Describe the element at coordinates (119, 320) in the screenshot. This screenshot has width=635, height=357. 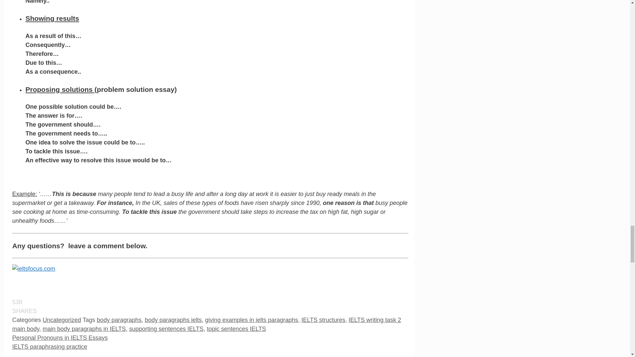
I see `body paragraphs` at that location.